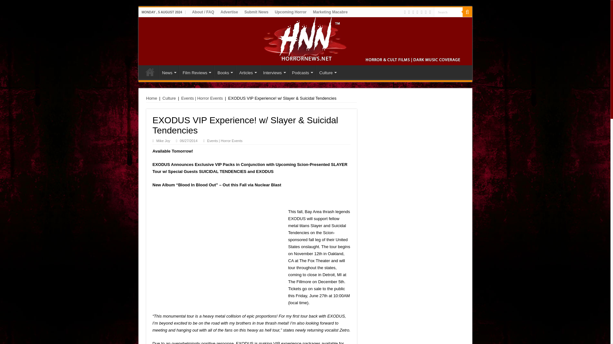 Image resolution: width=613 pixels, height=344 pixels. What do you see at coordinates (330, 12) in the screenshot?
I see `Marketing Macabre` at bounding box center [330, 12].